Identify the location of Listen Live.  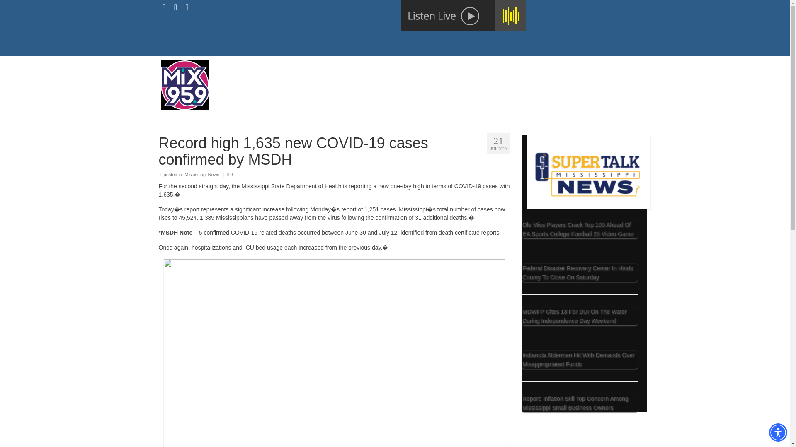
(463, 15).